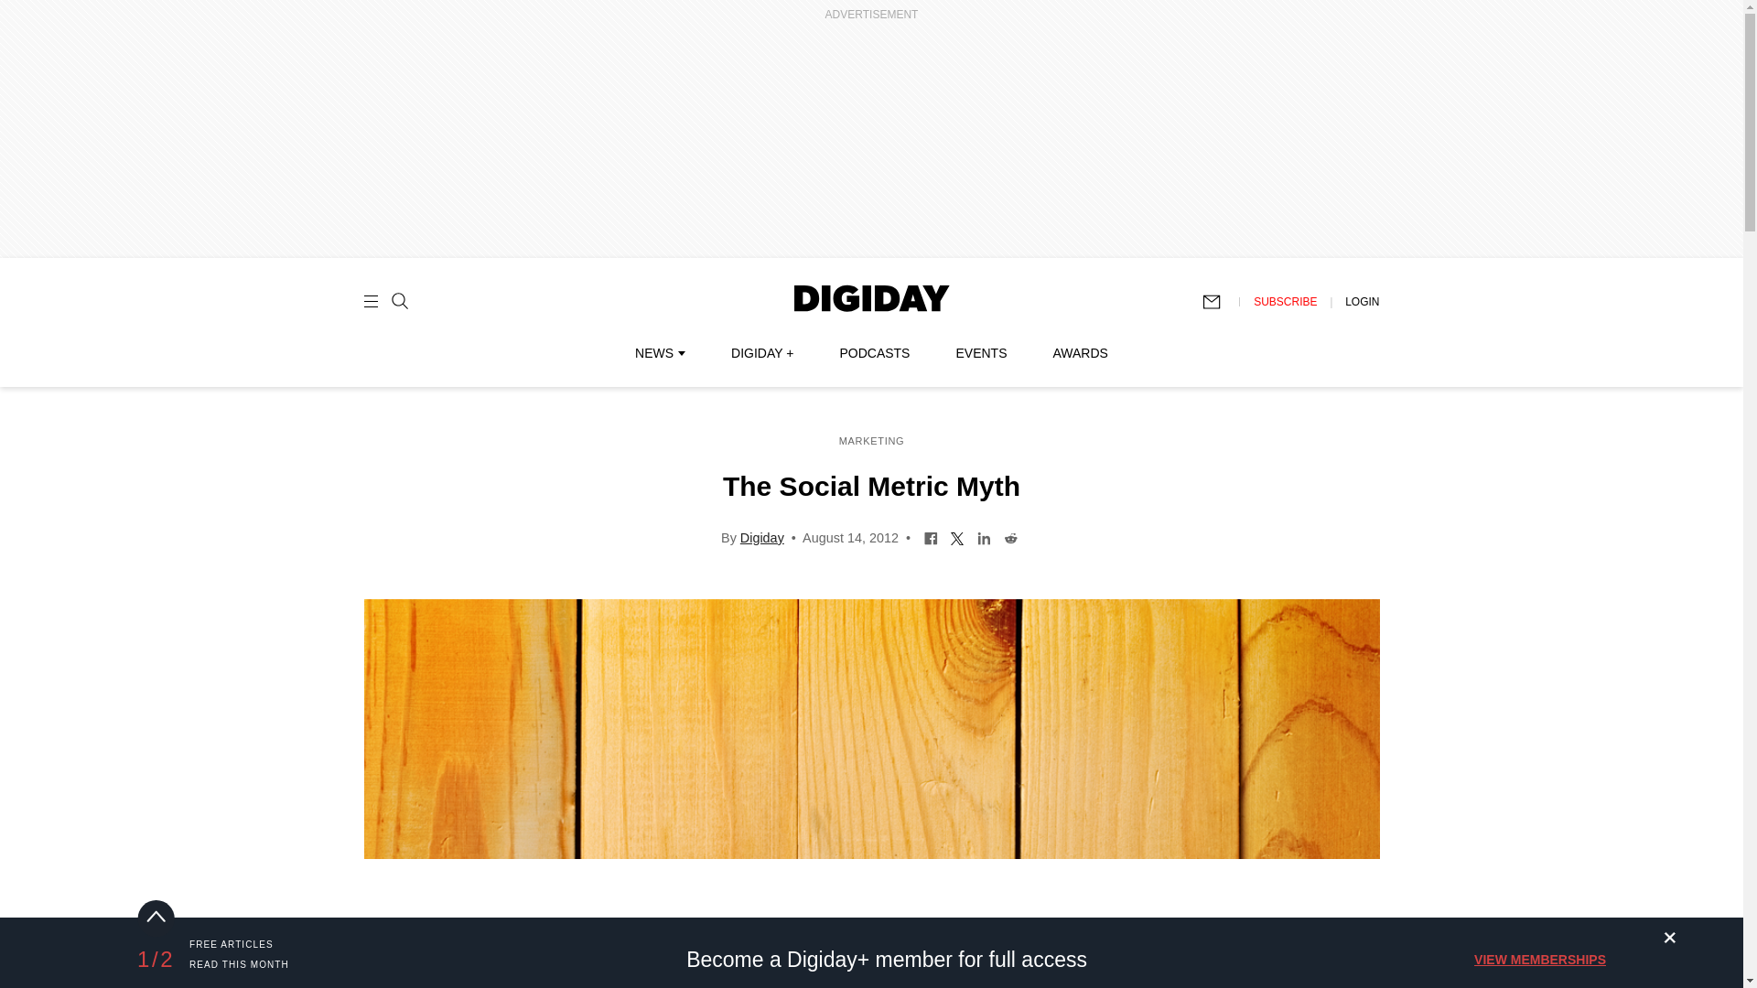 Image resolution: width=1757 pixels, height=988 pixels. What do you see at coordinates (957, 536) in the screenshot?
I see `Share on Twitter` at bounding box center [957, 536].